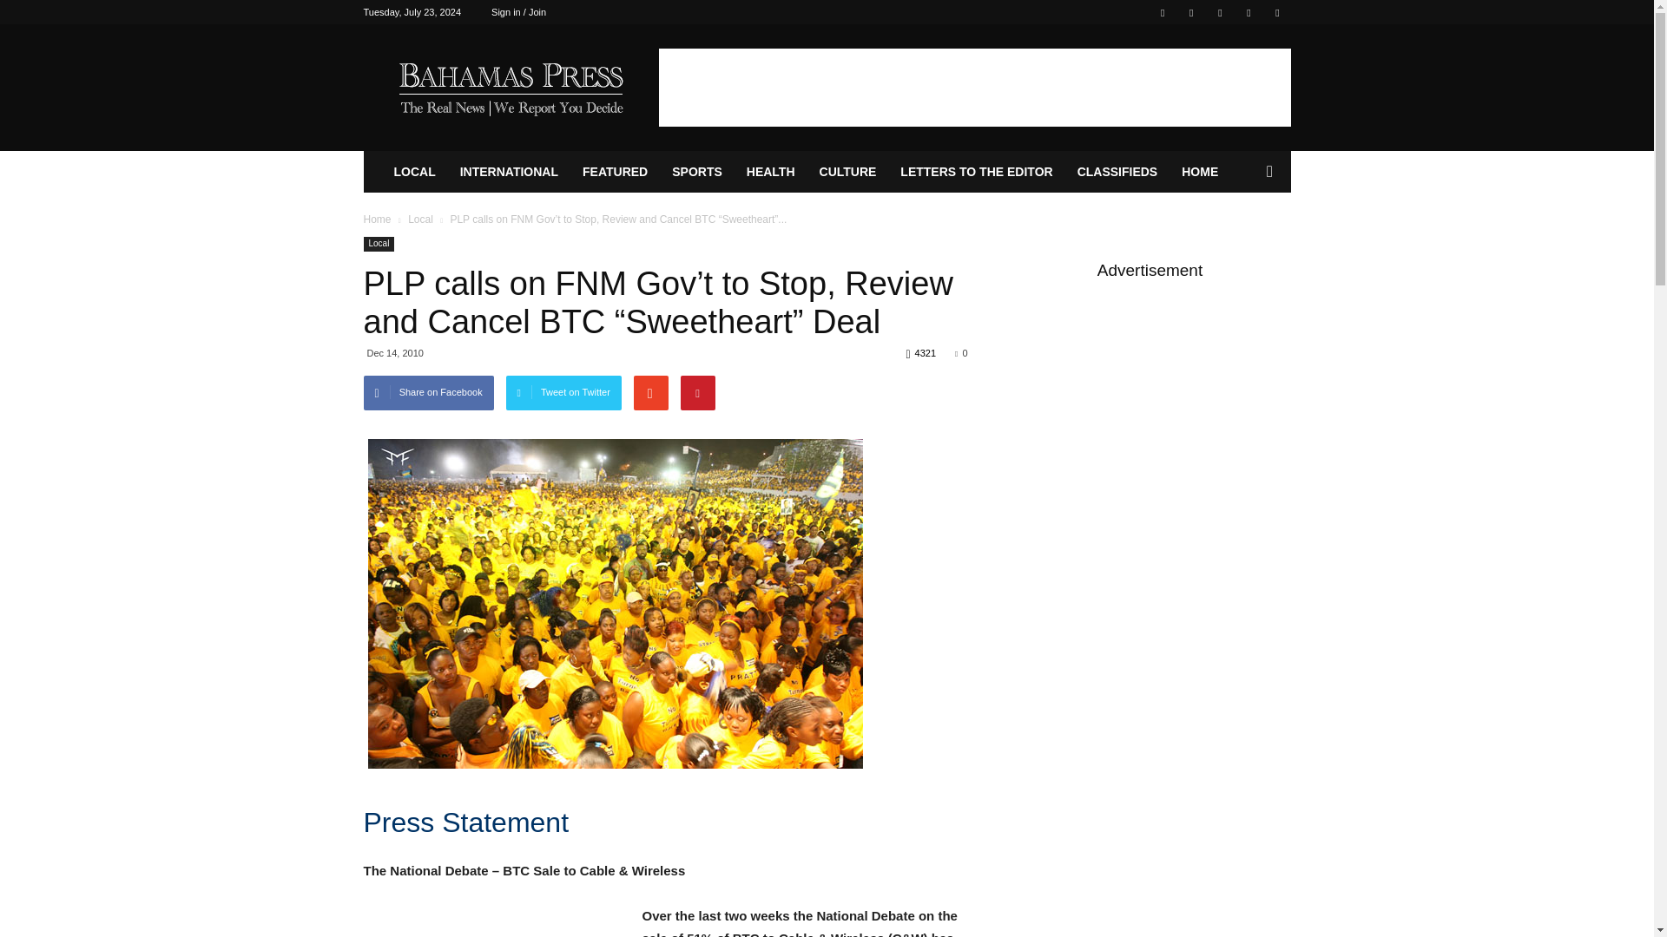 The height and width of the screenshot is (937, 1667). Describe the element at coordinates (615, 172) in the screenshot. I see `FEATURED` at that location.